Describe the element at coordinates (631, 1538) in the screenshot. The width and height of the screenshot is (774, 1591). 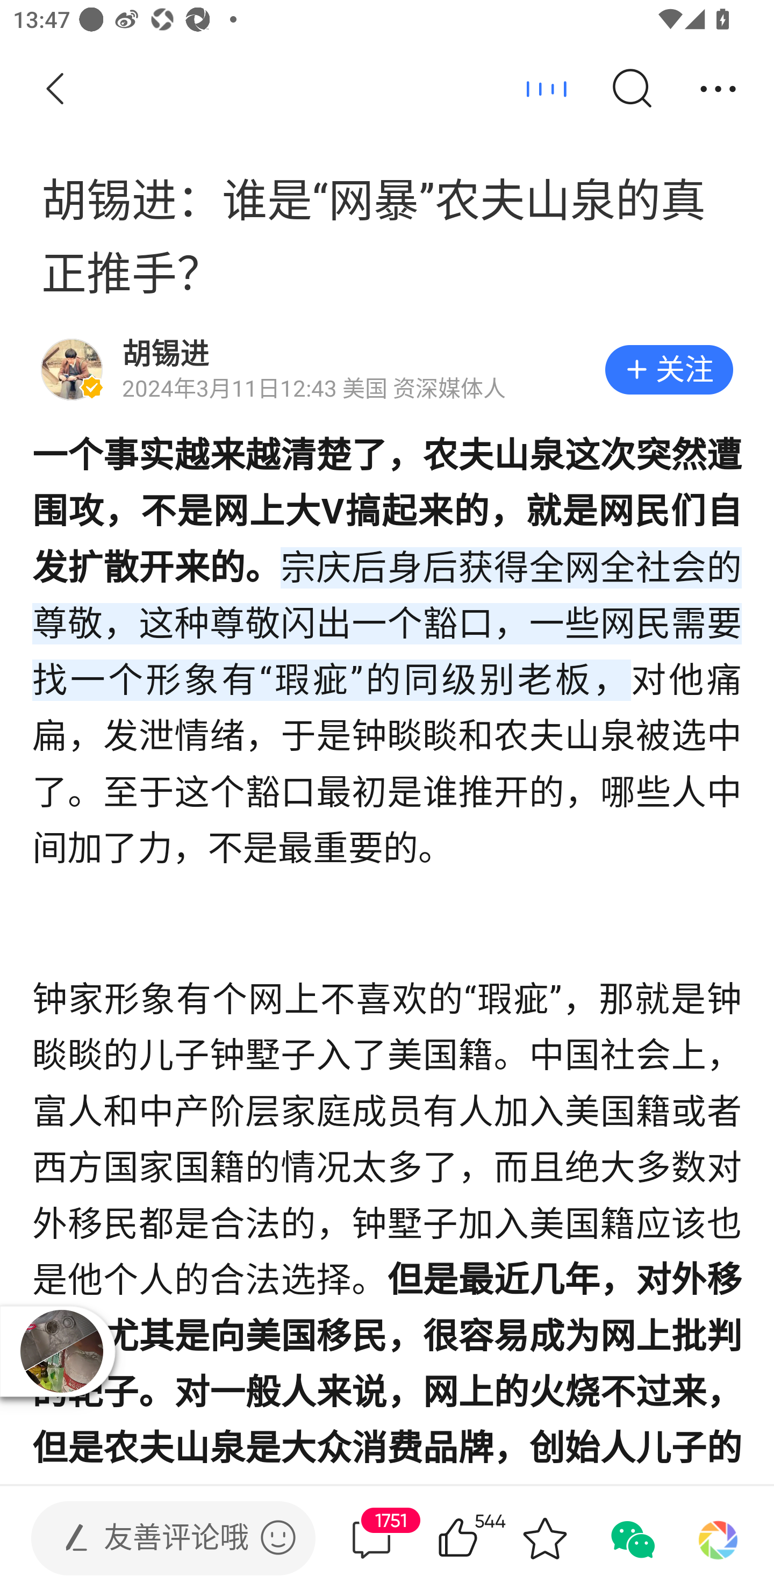
I see `分享到微信 ` at that location.